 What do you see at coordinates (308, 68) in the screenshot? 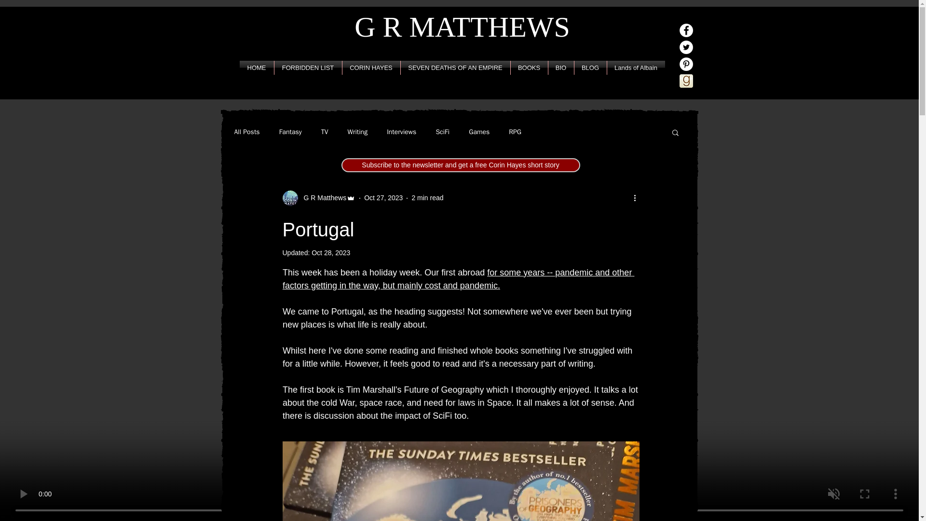
I see `FORBIDDEN LIST` at bounding box center [308, 68].